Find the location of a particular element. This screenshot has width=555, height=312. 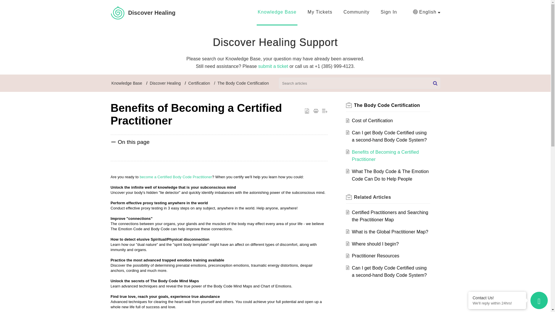

submit a ticket is located at coordinates (273, 66).